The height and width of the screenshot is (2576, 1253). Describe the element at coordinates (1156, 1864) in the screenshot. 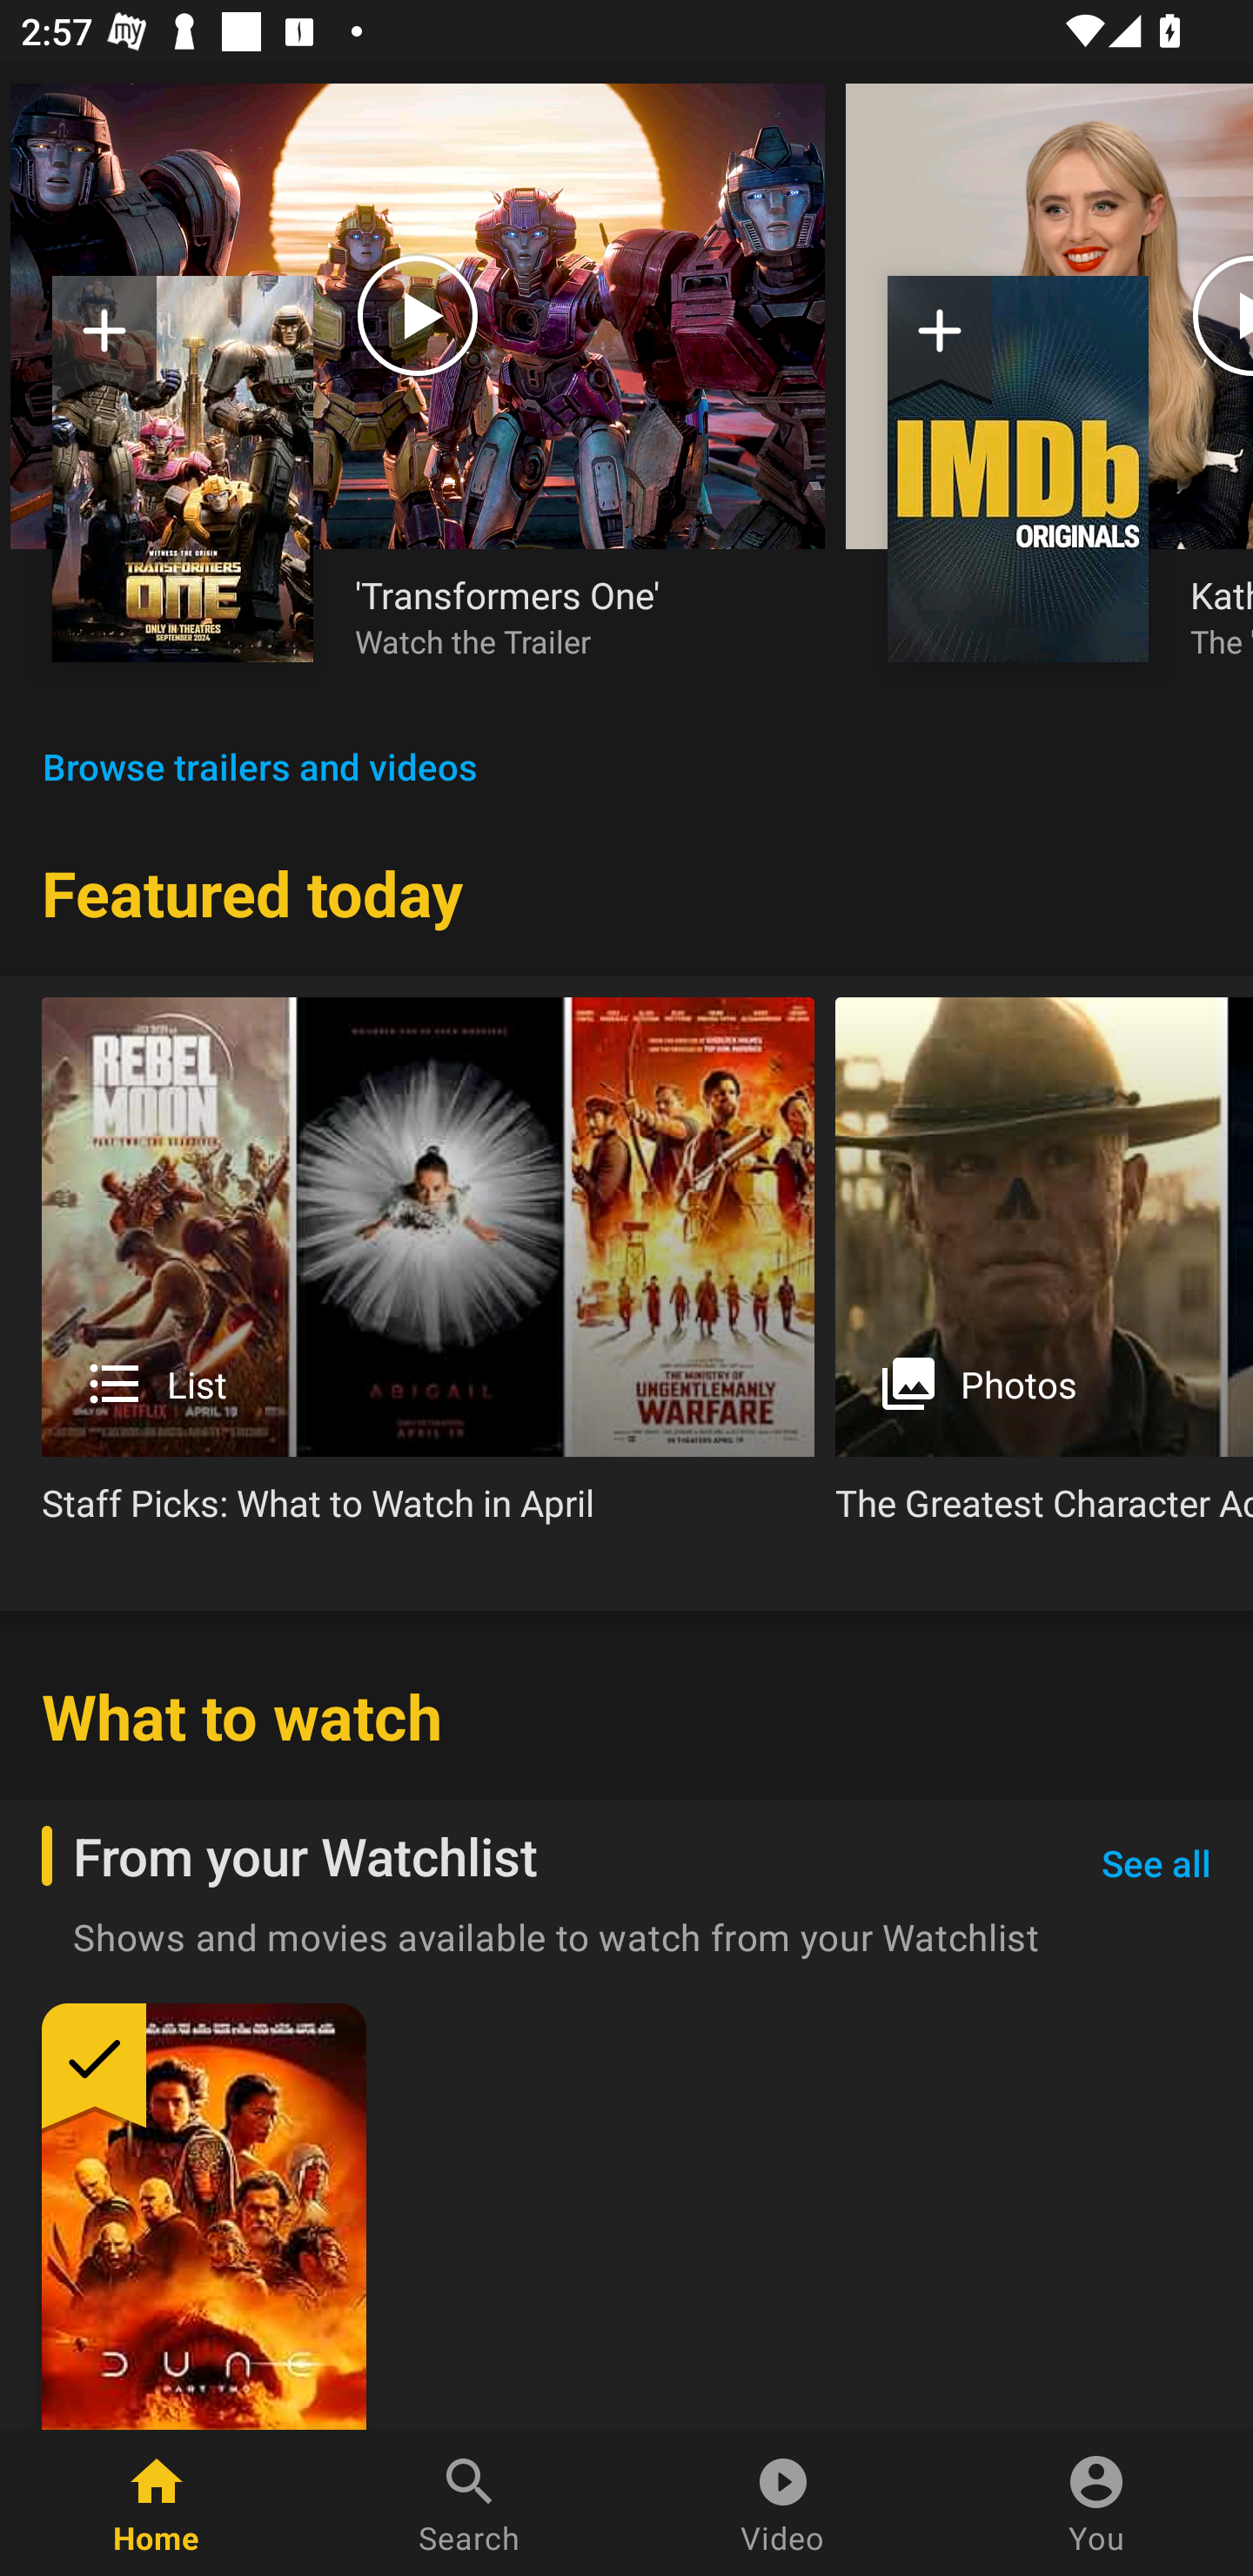

I see `See all See all From your Watchlist` at that location.